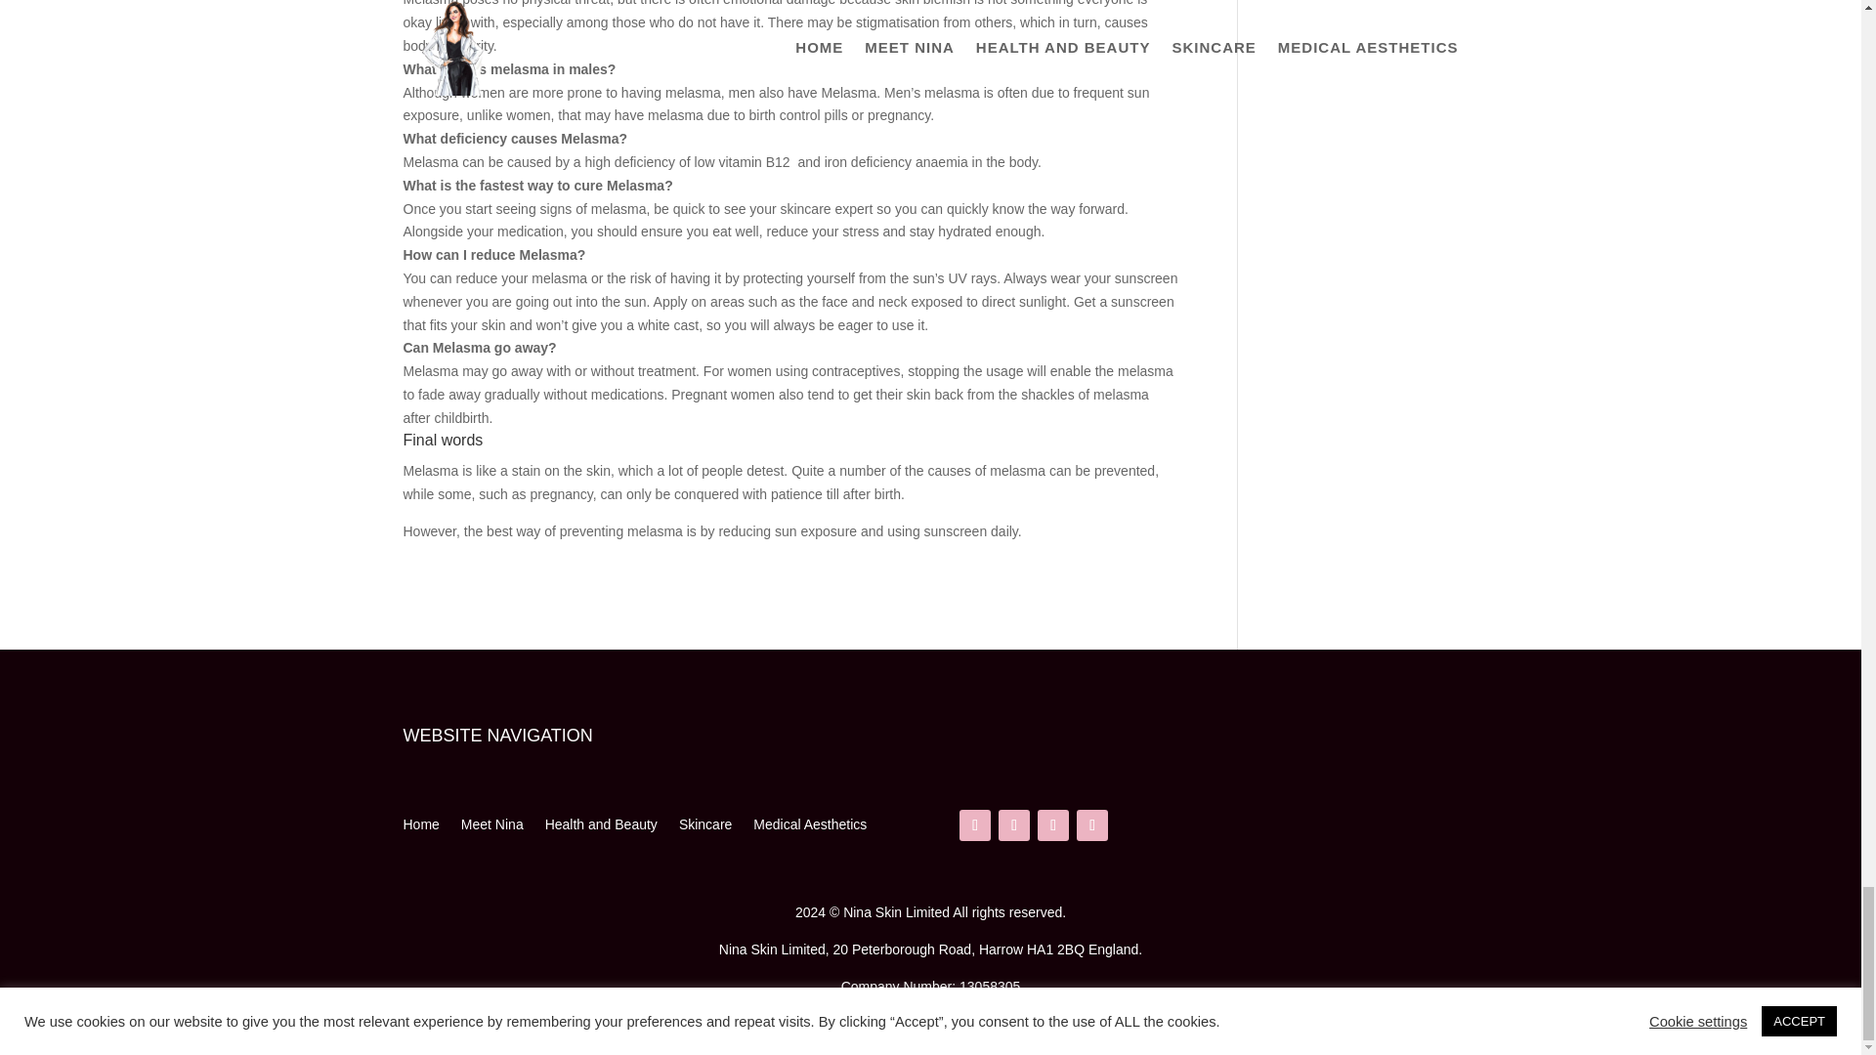  I want to click on Home, so click(420, 828).